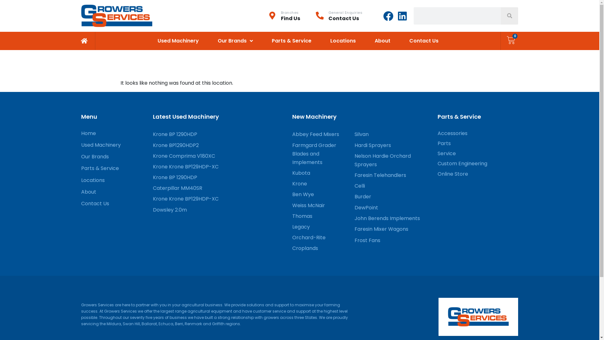 The image size is (604, 340). I want to click on Accessories, so click(478, 133).